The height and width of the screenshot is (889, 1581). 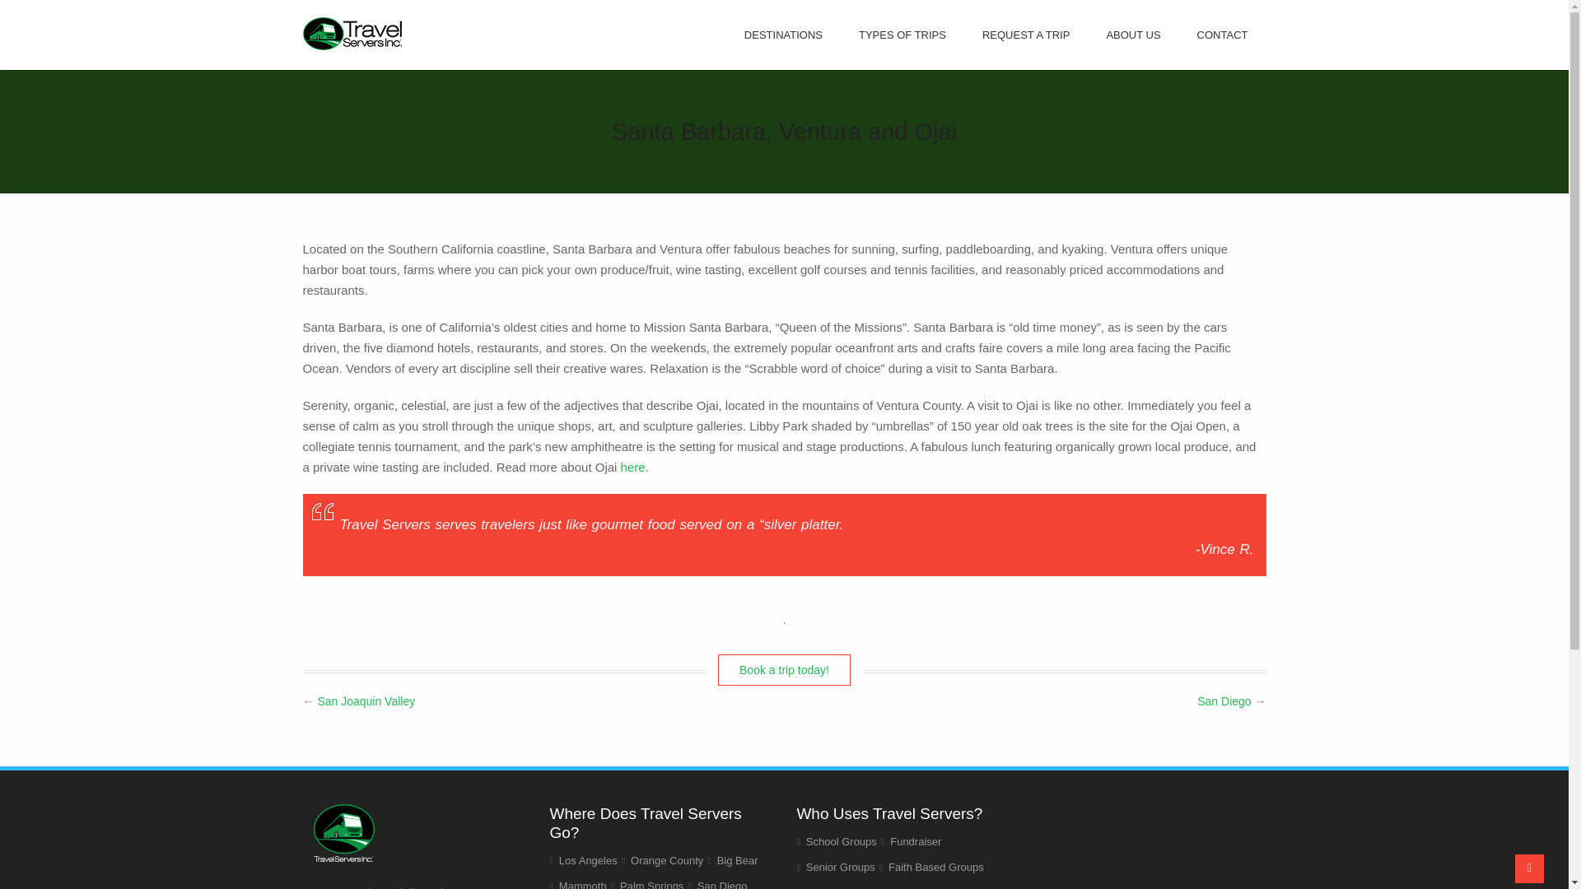 What do you see at coordinates (842, 841) in the screenshot?
I see `School Groups` at bounding box center [842, 841].